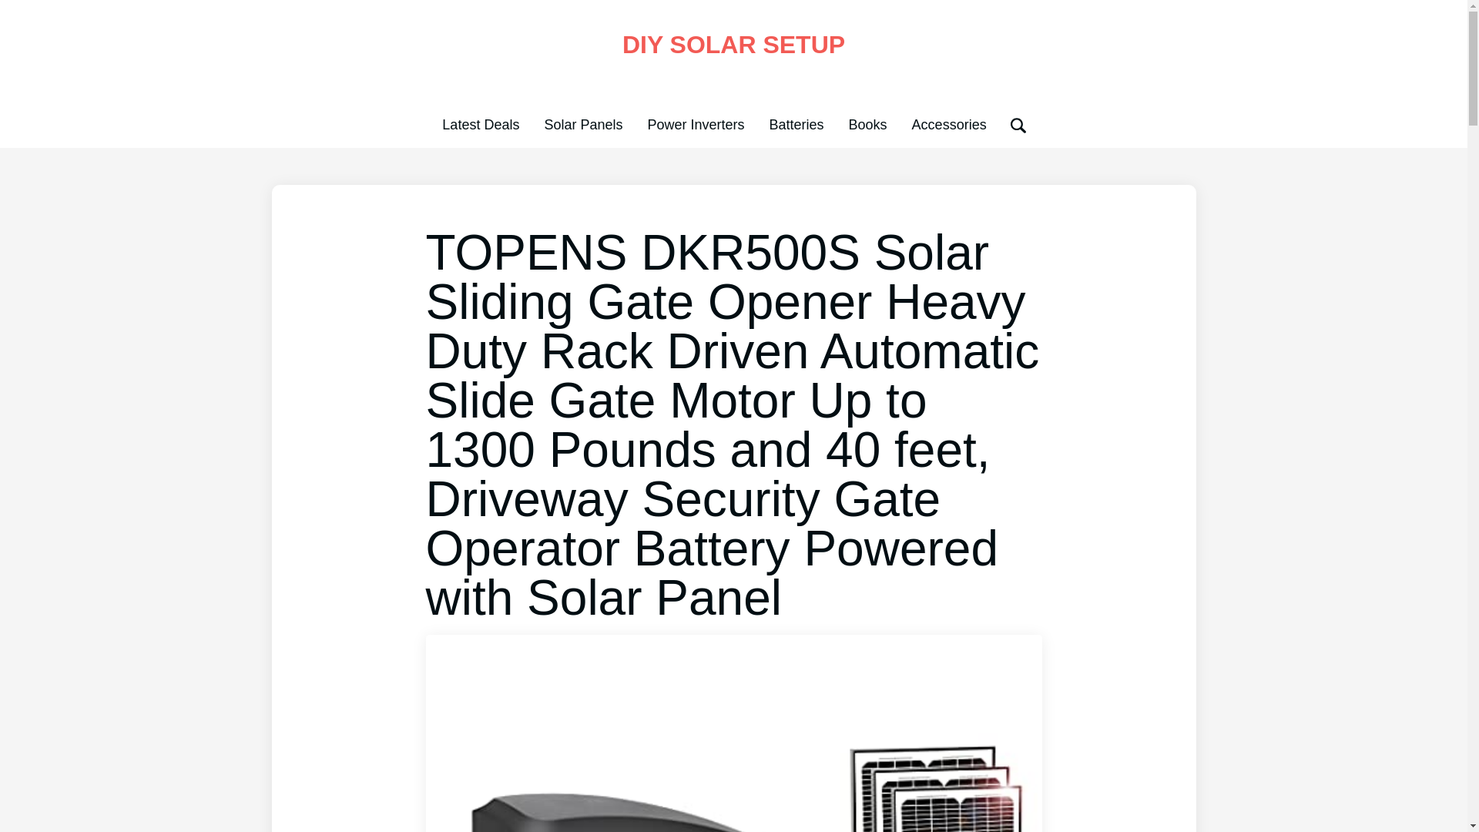 This screenshot has width=1479, height=832. Describe the element at coordinates (949, 125) in the screenshot. I see `Accessories` at that location.